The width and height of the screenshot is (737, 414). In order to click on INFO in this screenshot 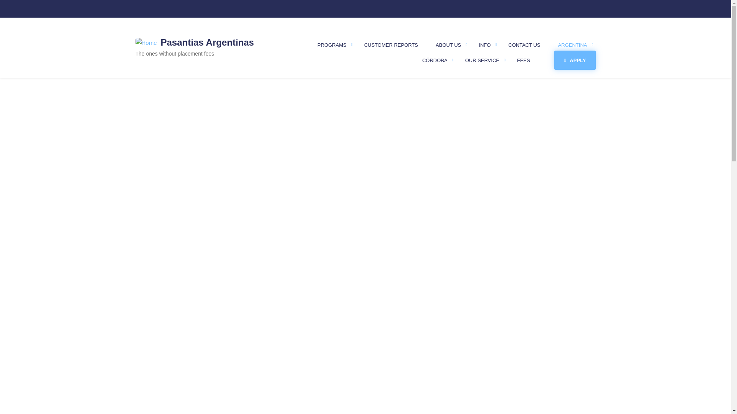, I will do `click(484, 45)`.